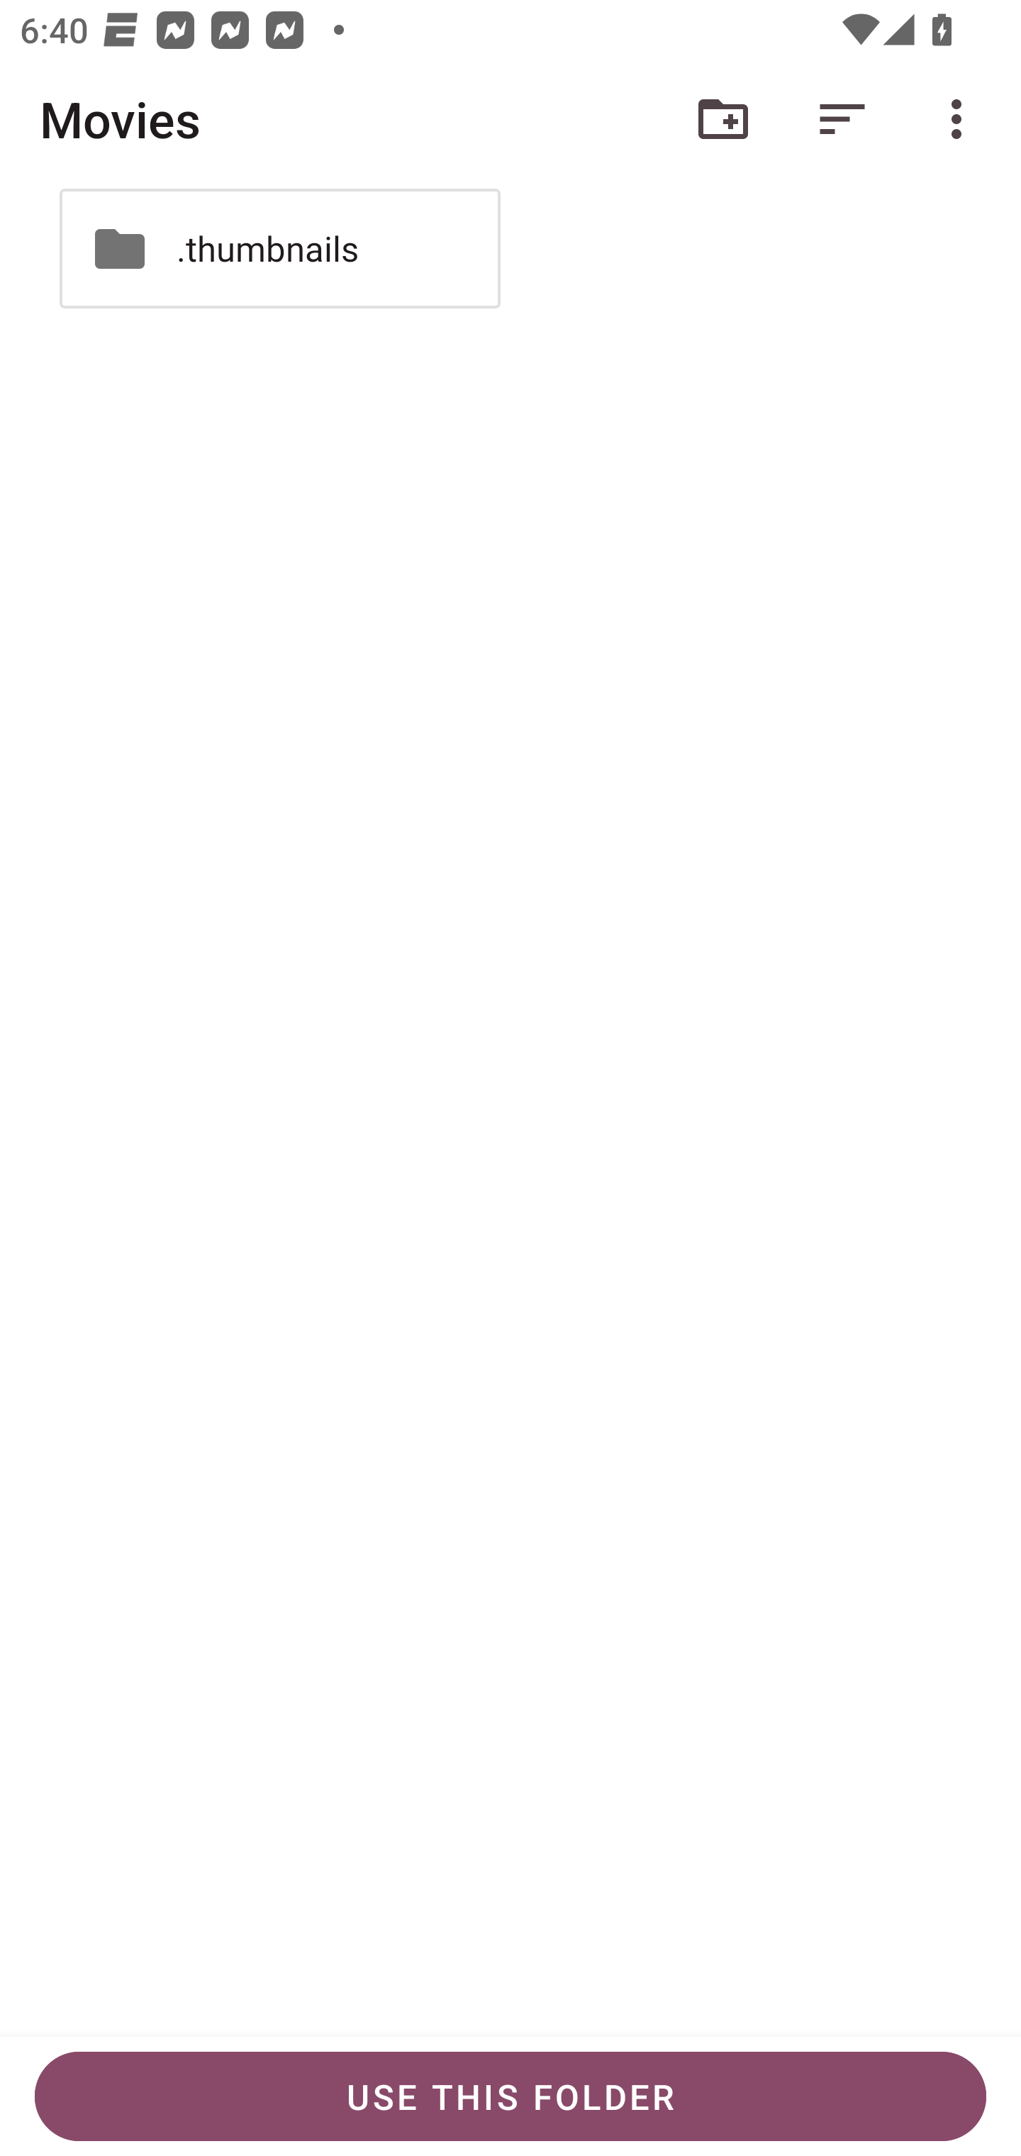 The width and height of the screenshot is (1021, 2156). What do you see at coordinates (723, 119) in the screenshot?
I see `New folder` at bounding box center [723, 119].